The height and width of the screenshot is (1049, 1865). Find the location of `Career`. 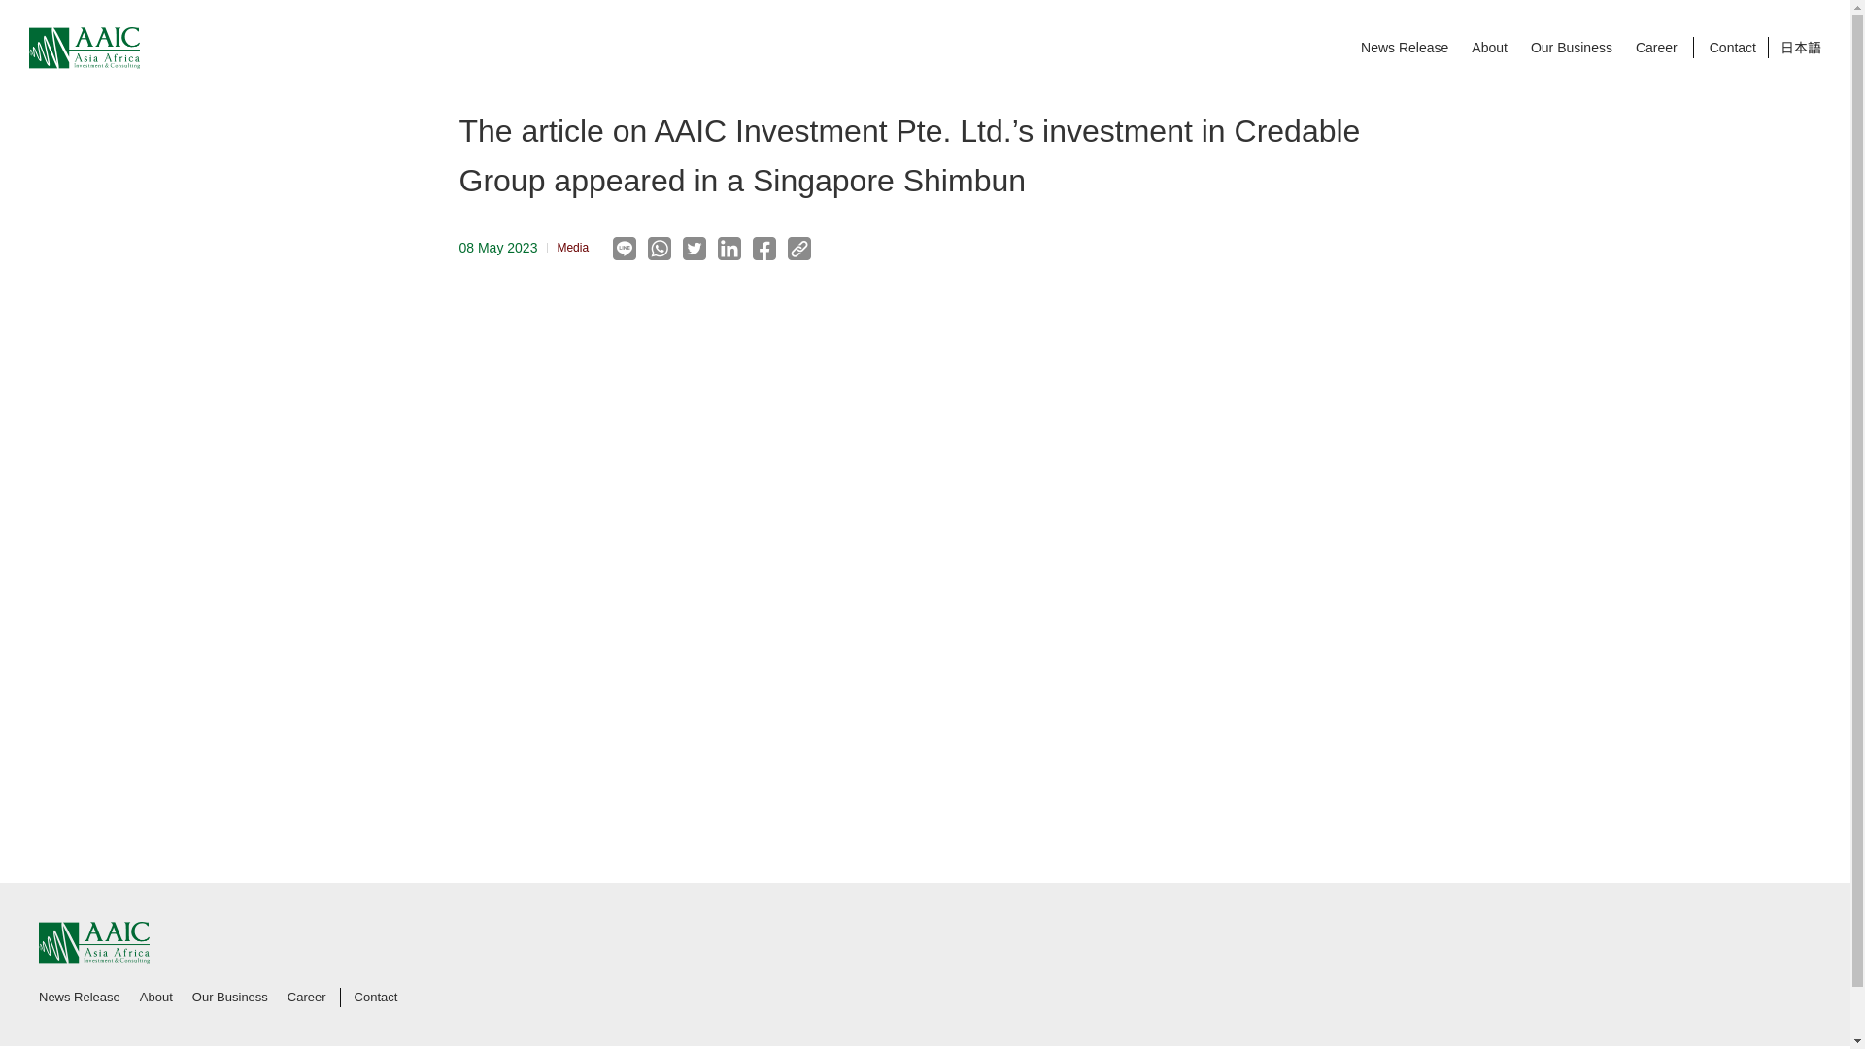

Career is located at coordinates (1655, 48).